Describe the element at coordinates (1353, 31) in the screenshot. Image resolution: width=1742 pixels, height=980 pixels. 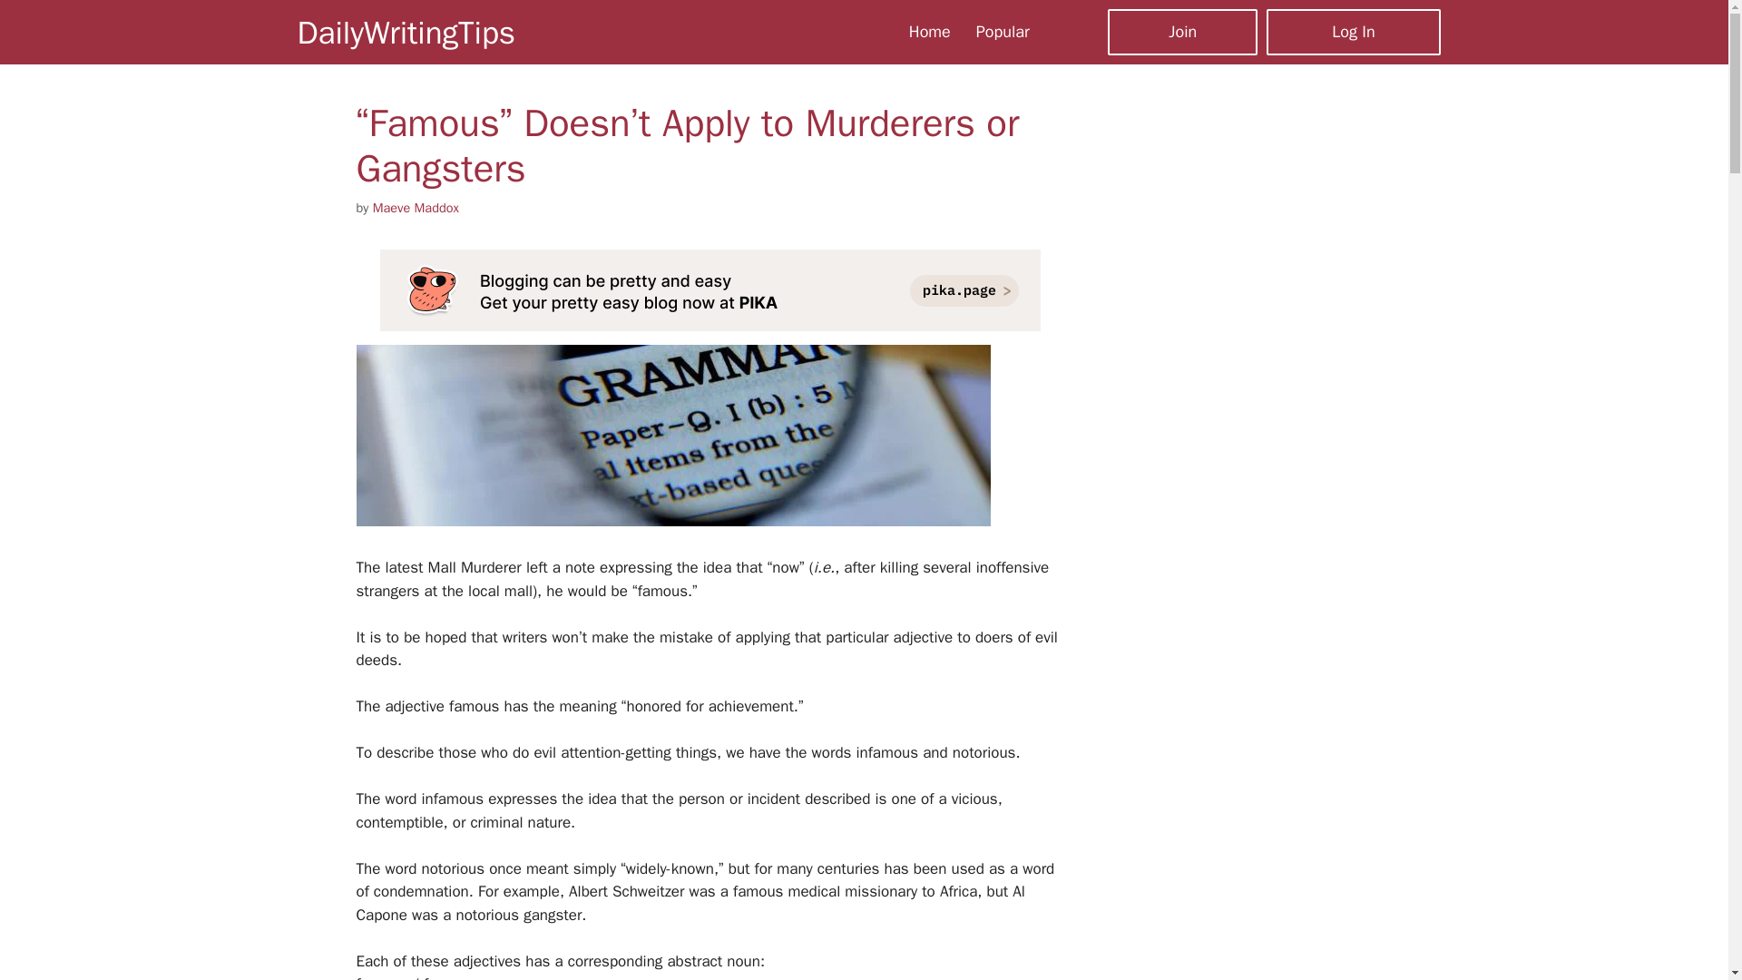
I see `Log In` at that location.